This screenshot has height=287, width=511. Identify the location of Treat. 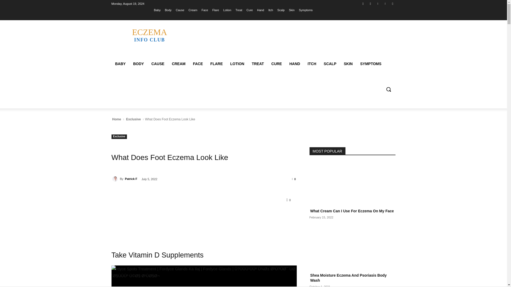
(239, 10).